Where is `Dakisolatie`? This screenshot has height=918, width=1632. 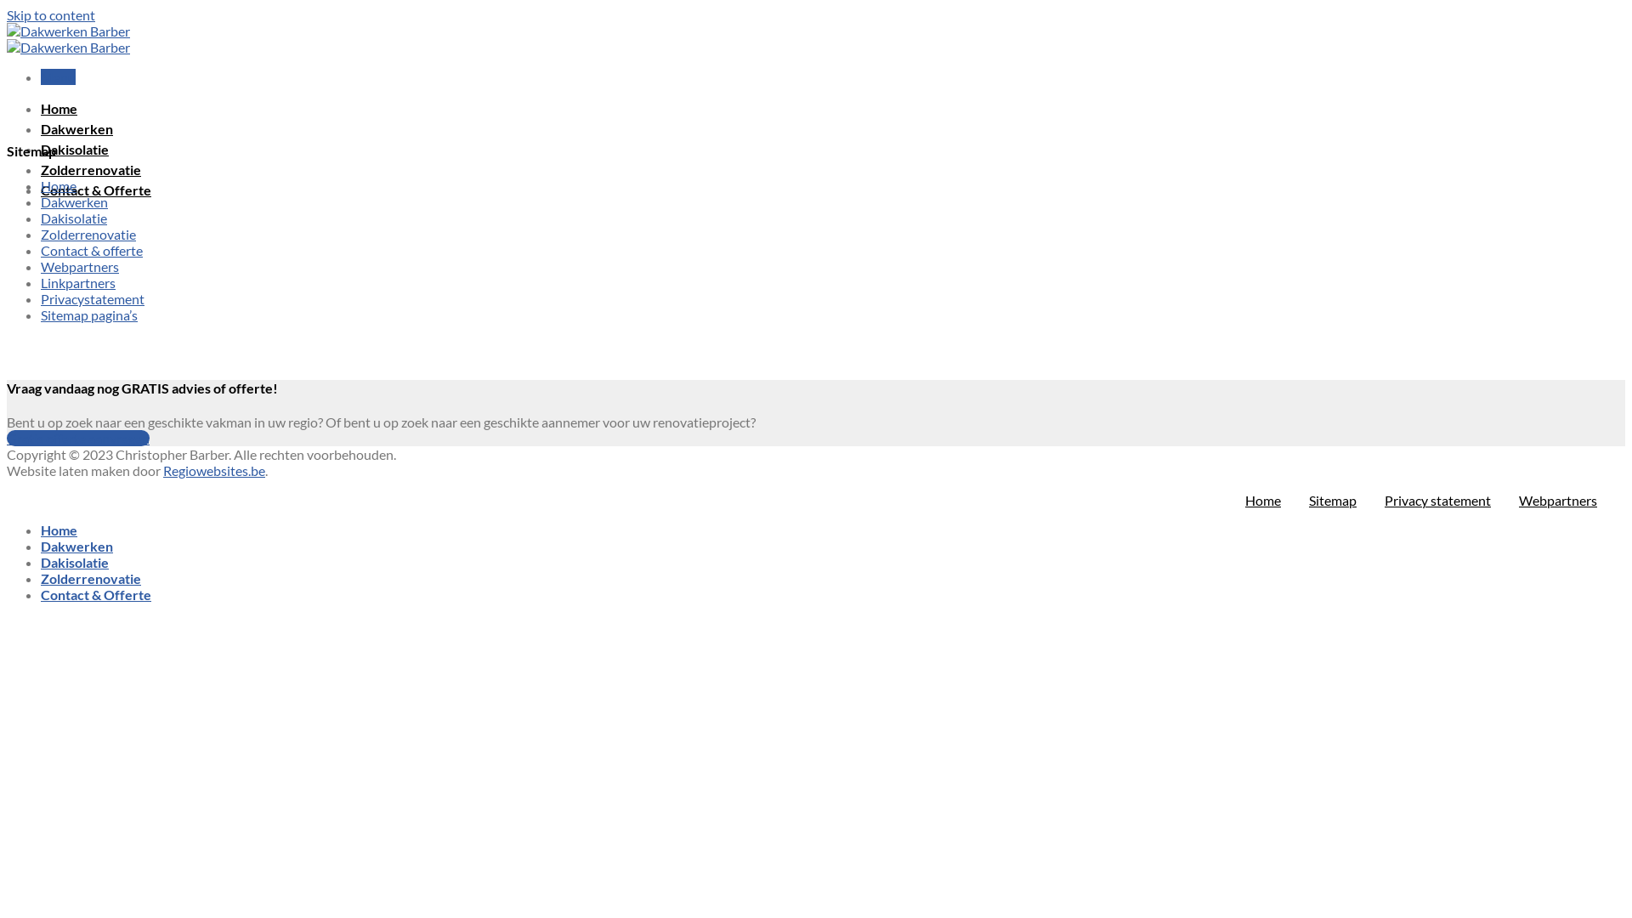
Dakisolatie is located at coordinates (74, 218).